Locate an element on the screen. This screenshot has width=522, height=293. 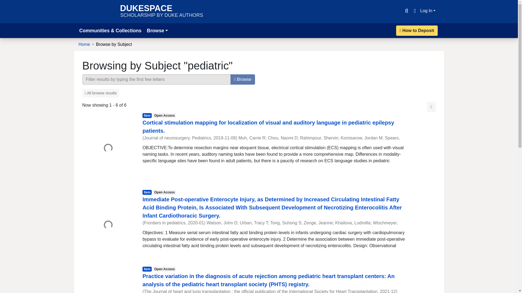
All browse results is located at coordinates (161, 11).